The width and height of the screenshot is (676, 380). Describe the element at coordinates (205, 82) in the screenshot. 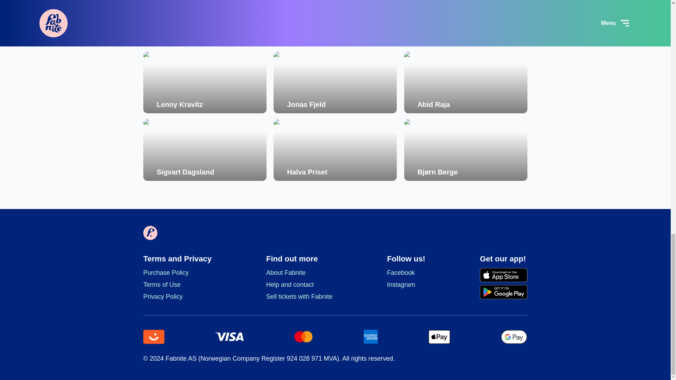

I see `Lenny Kravitz` at that location.